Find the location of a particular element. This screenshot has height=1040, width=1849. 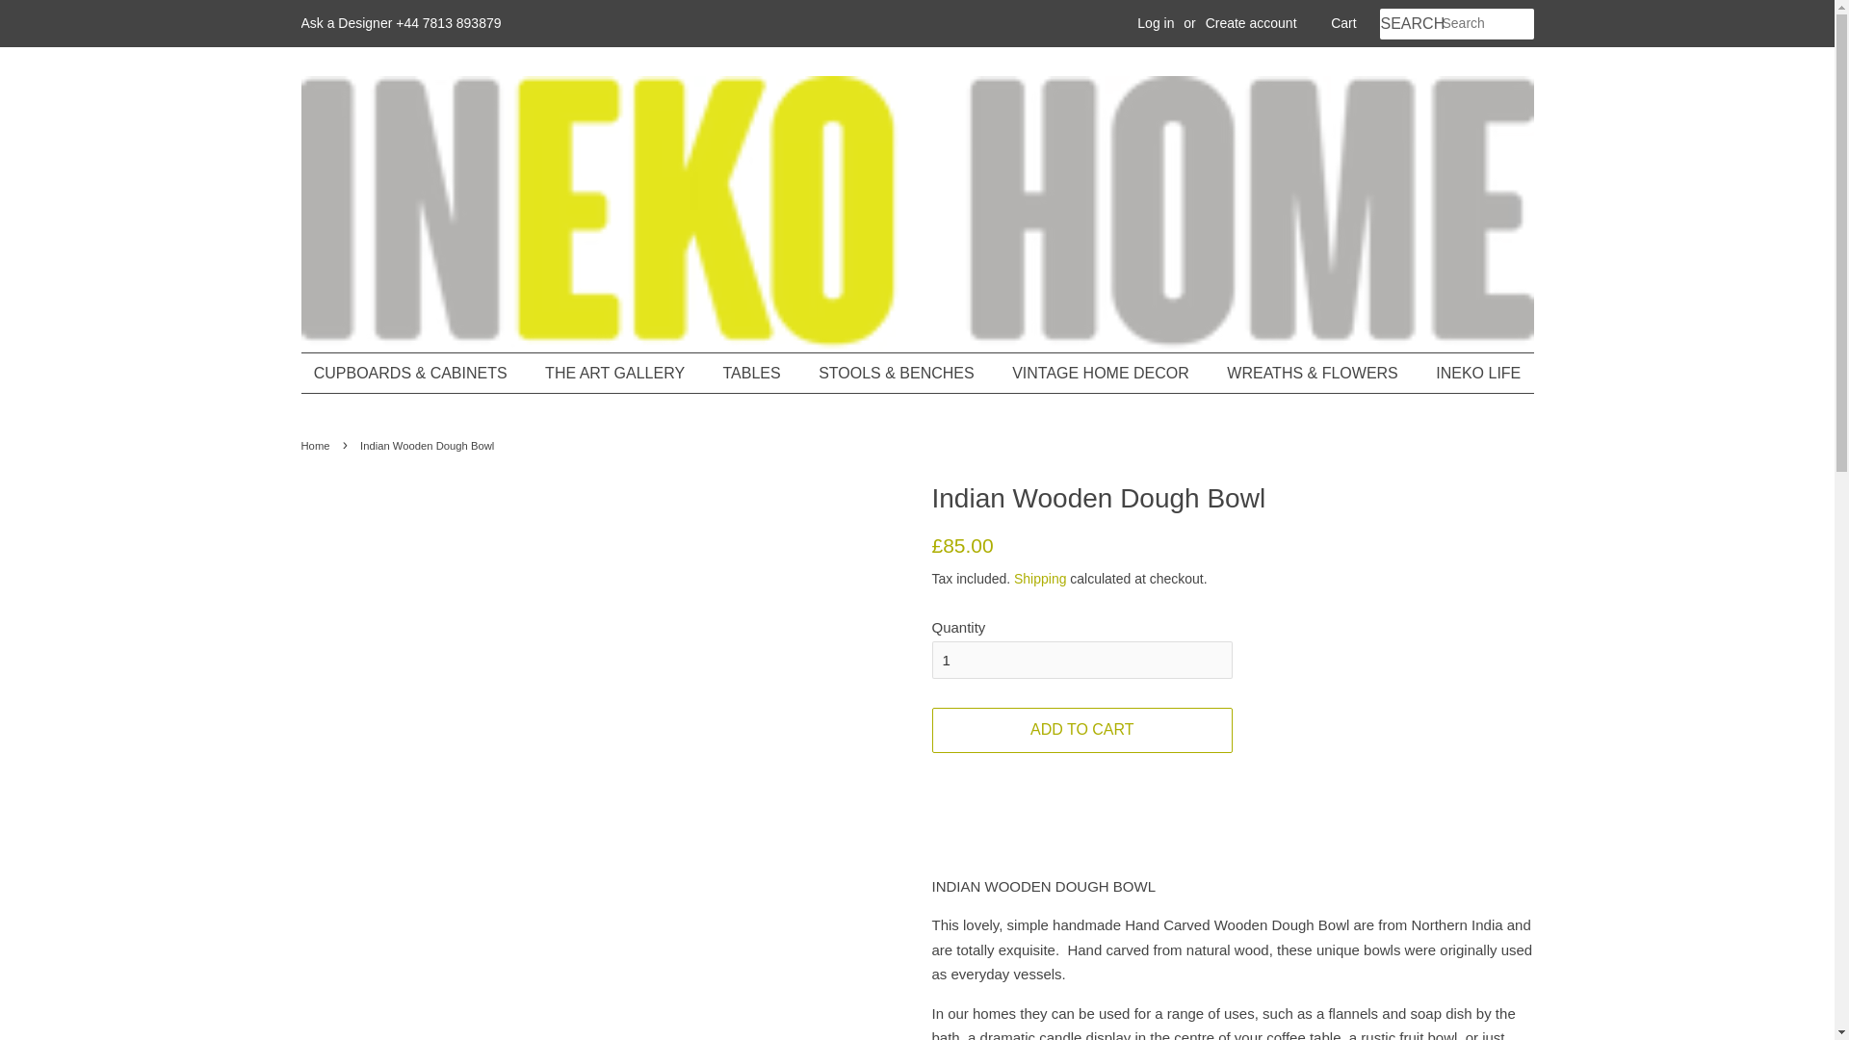

1 is located at coordinates (1082, 661).